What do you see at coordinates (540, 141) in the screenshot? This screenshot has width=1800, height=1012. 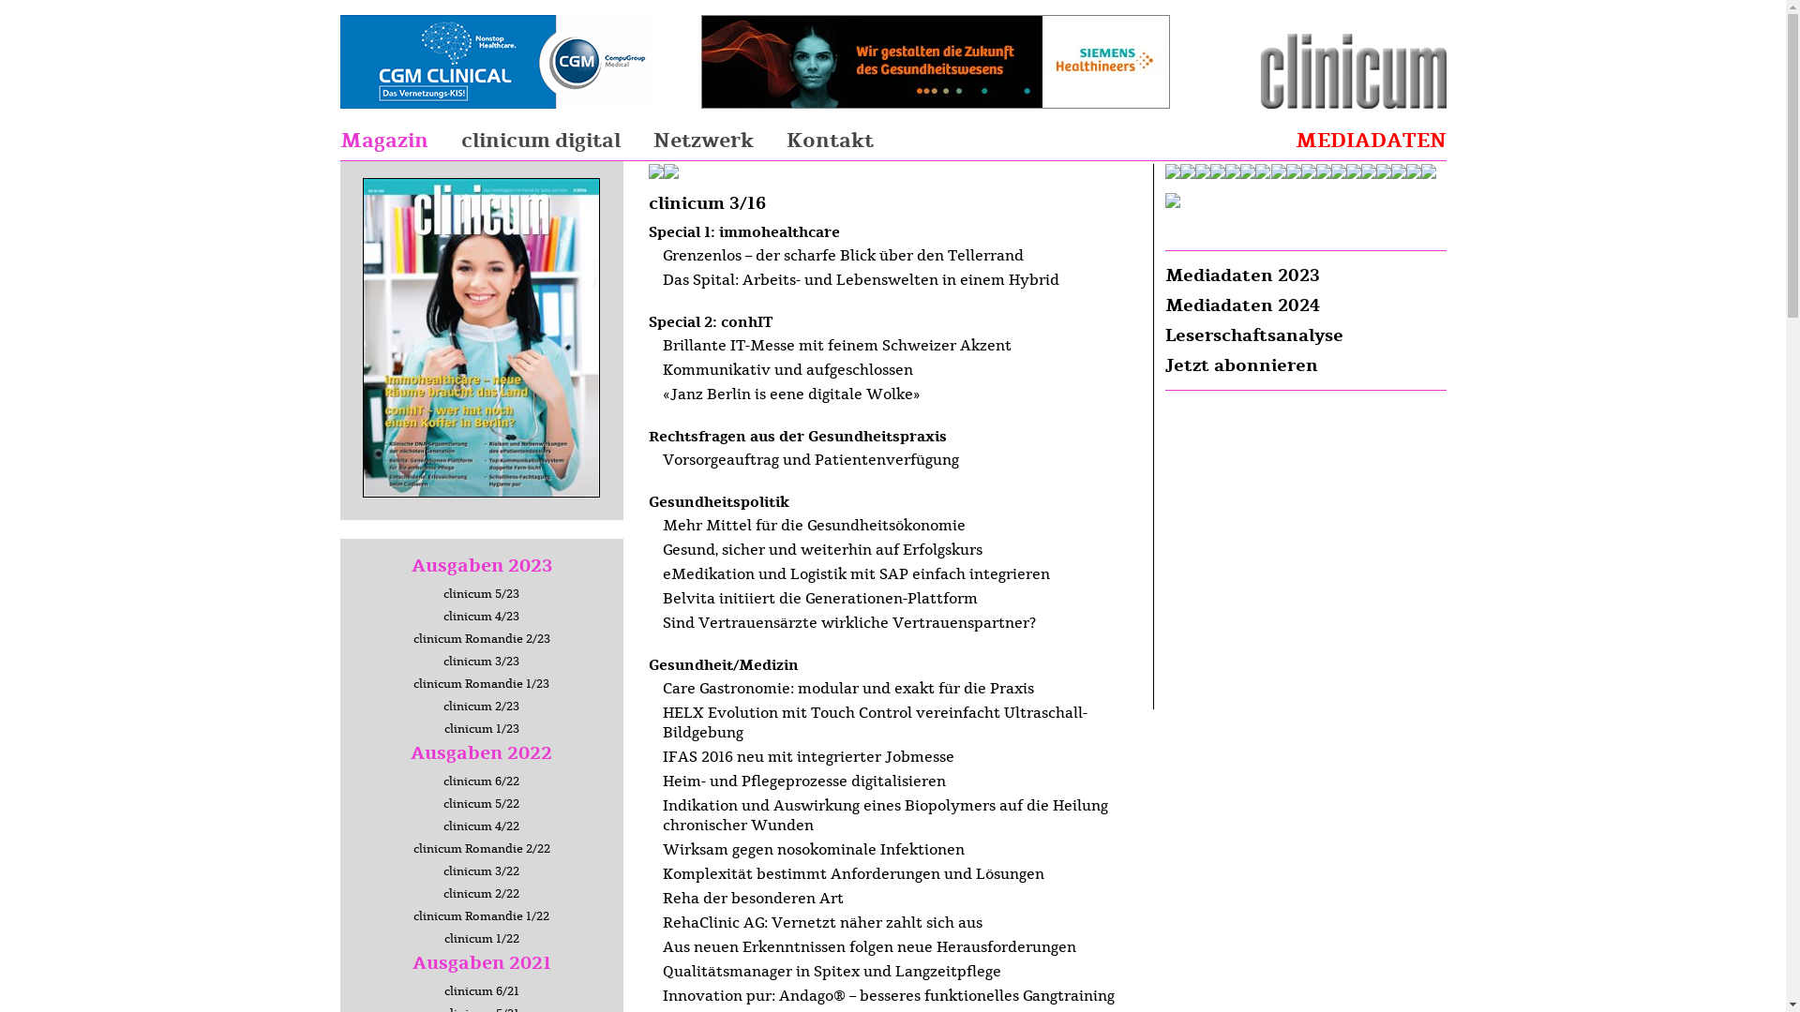 I see `clinicum digital` at bounding box center [540, 141].